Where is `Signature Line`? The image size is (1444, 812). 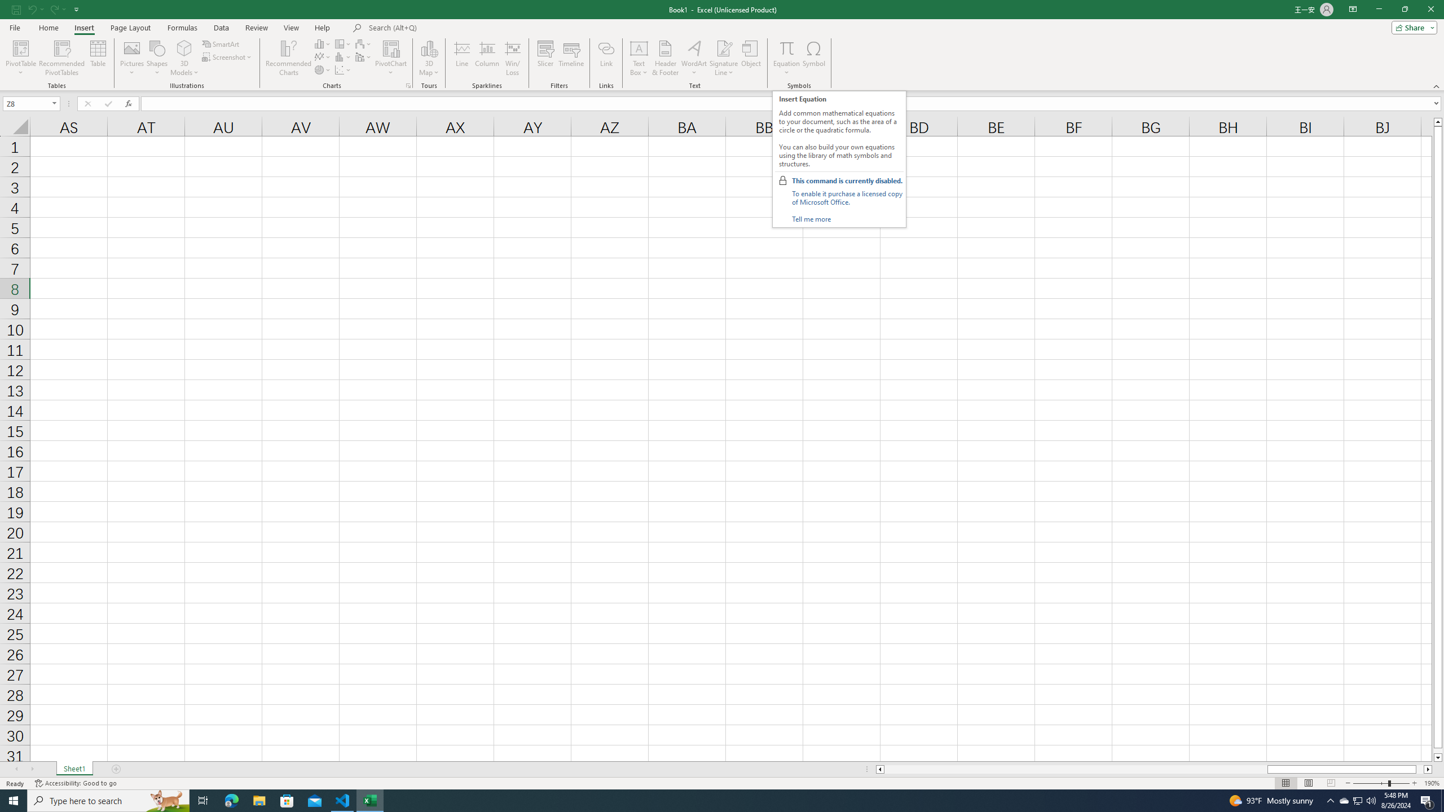 Signature Line is located at coordinates (724, 58).